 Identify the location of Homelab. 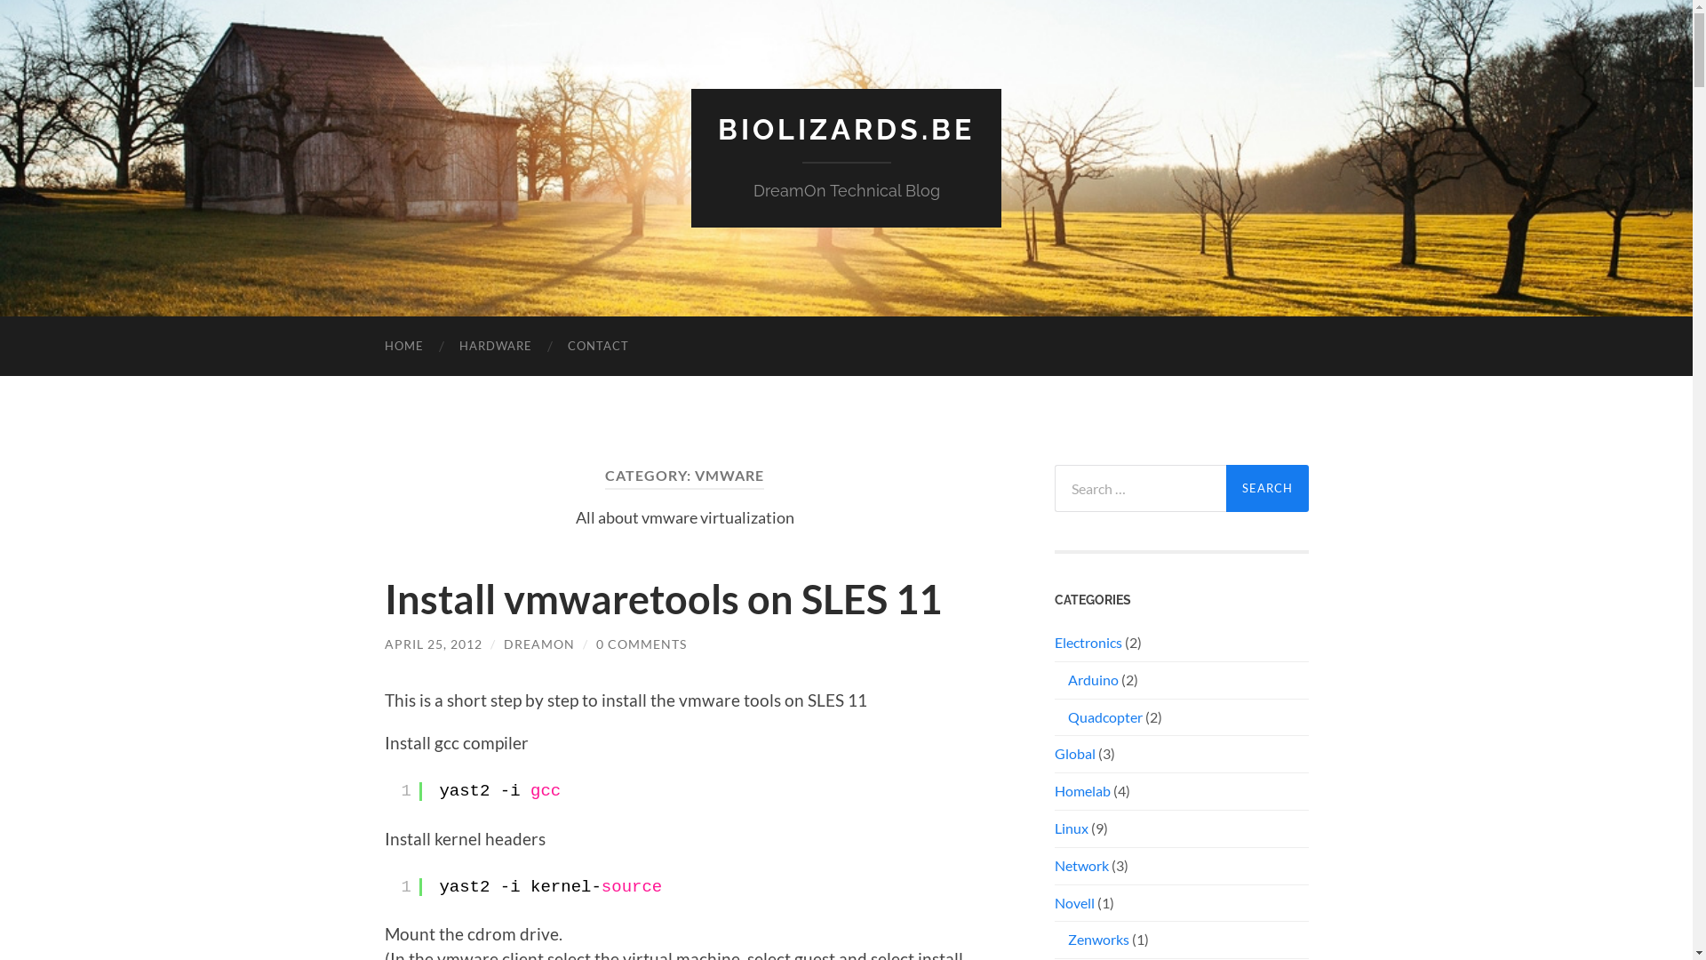
(1082, 791).